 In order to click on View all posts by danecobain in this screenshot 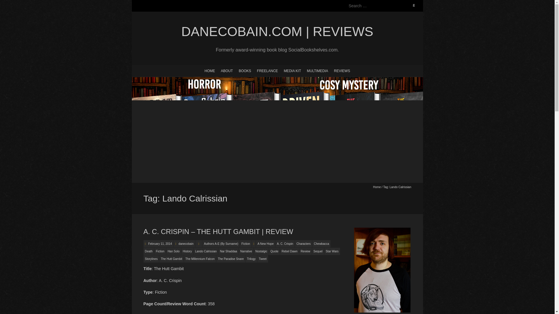, I will do `click(186, 244)`.